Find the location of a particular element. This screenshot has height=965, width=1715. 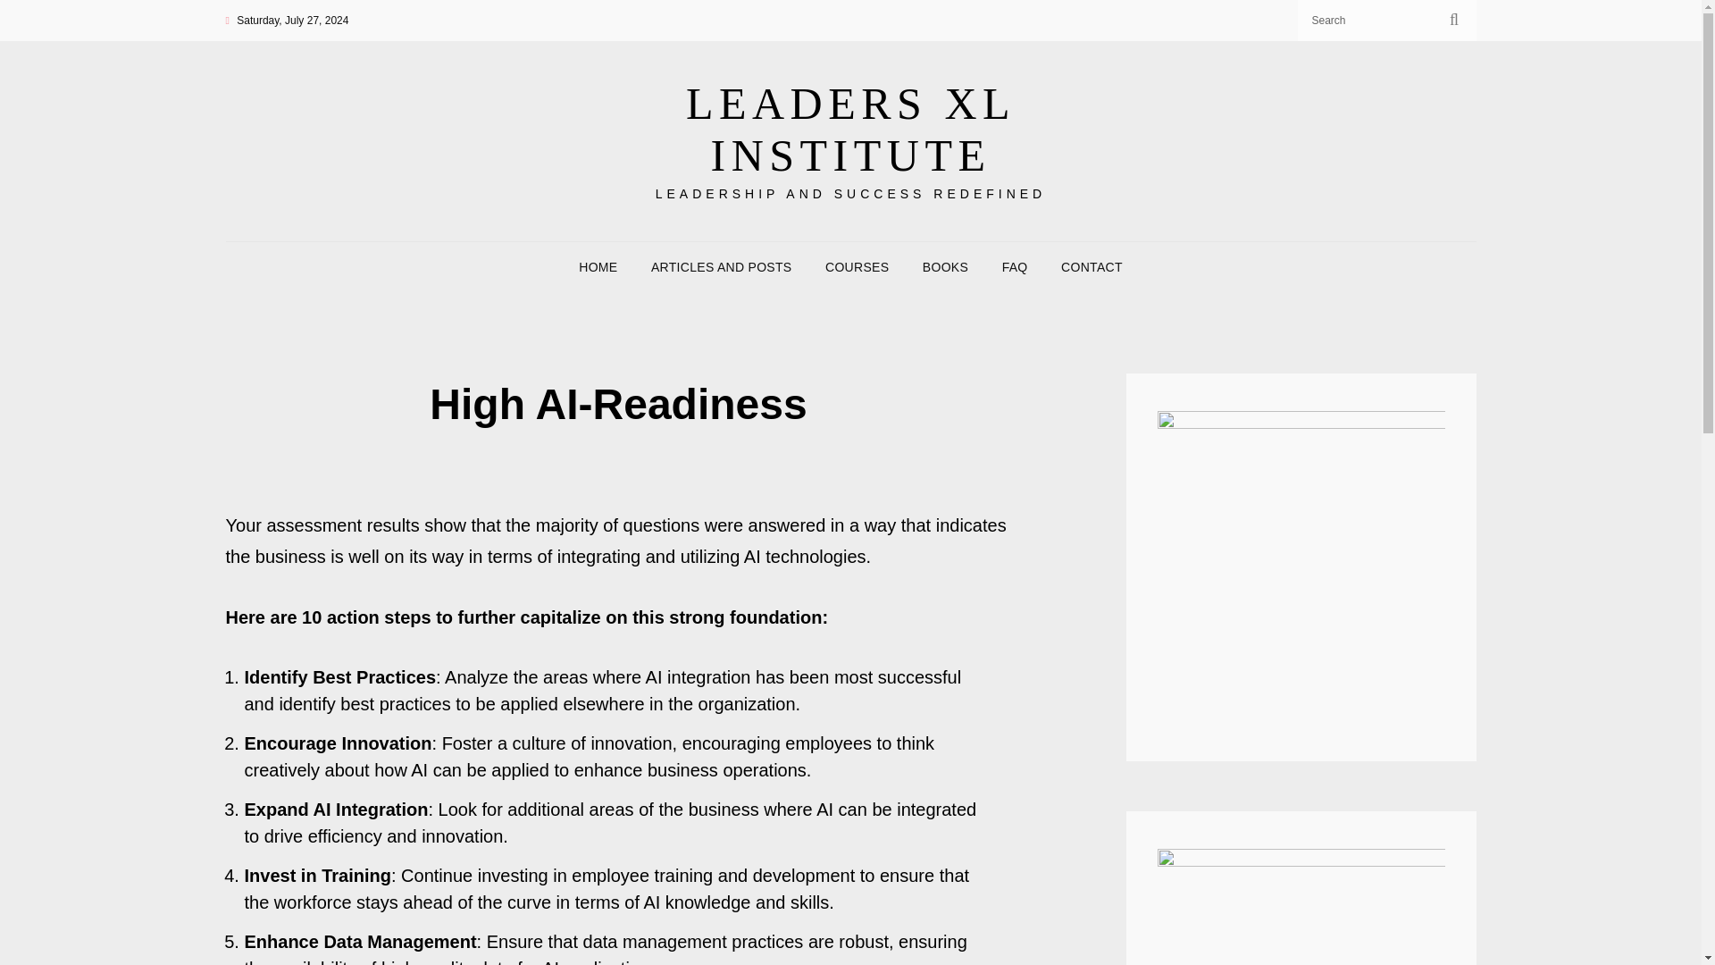

LEADERS XL INSTITUTE is located at coordinates (850, 129).